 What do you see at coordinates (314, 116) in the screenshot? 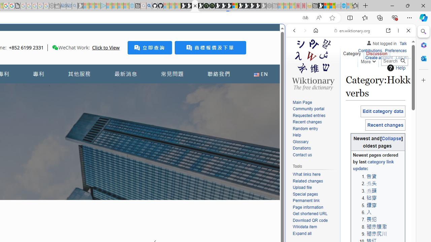
I see `Requested entries` at bounding box center [314, 116].